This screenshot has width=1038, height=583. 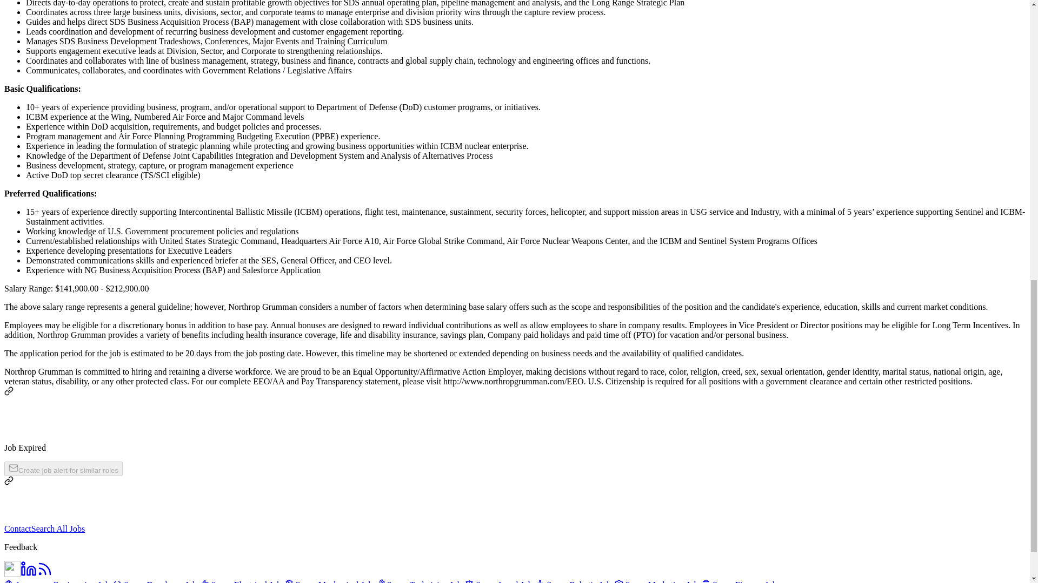 What do you see at coordinates (157, 581) in the screenshot?
I see `Space Developer Jobs` at bounding box center [157, 581].